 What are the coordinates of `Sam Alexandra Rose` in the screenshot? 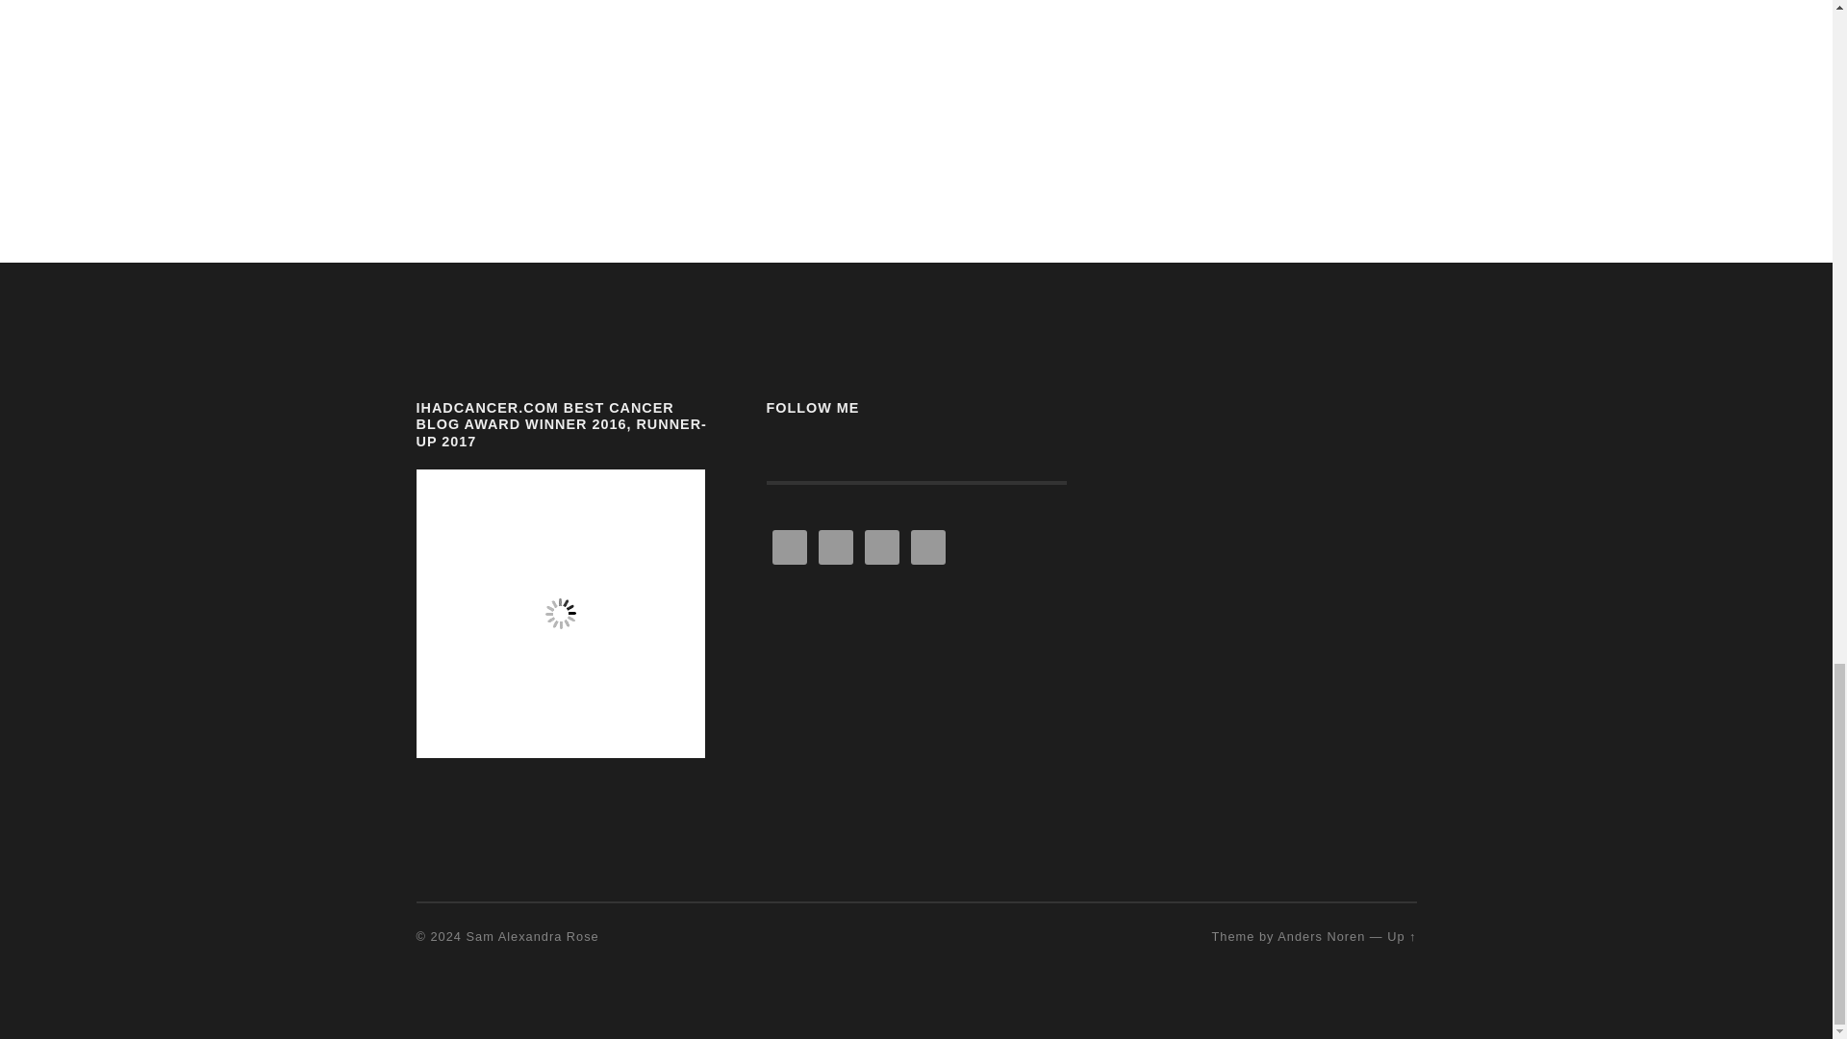 It's located at (533, 935).